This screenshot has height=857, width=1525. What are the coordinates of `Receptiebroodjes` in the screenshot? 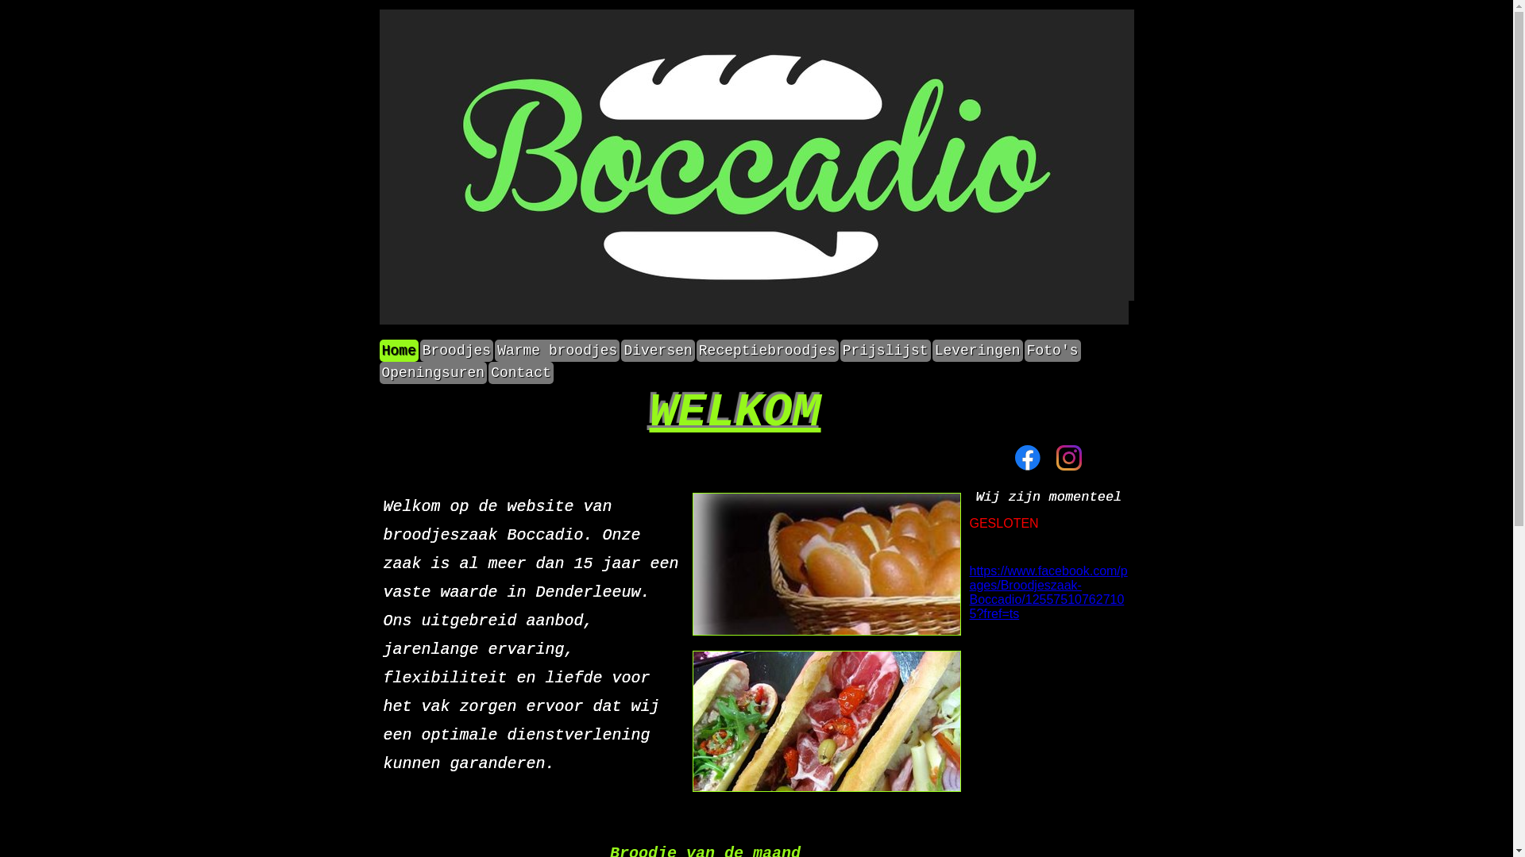 It's located at (767, 351).